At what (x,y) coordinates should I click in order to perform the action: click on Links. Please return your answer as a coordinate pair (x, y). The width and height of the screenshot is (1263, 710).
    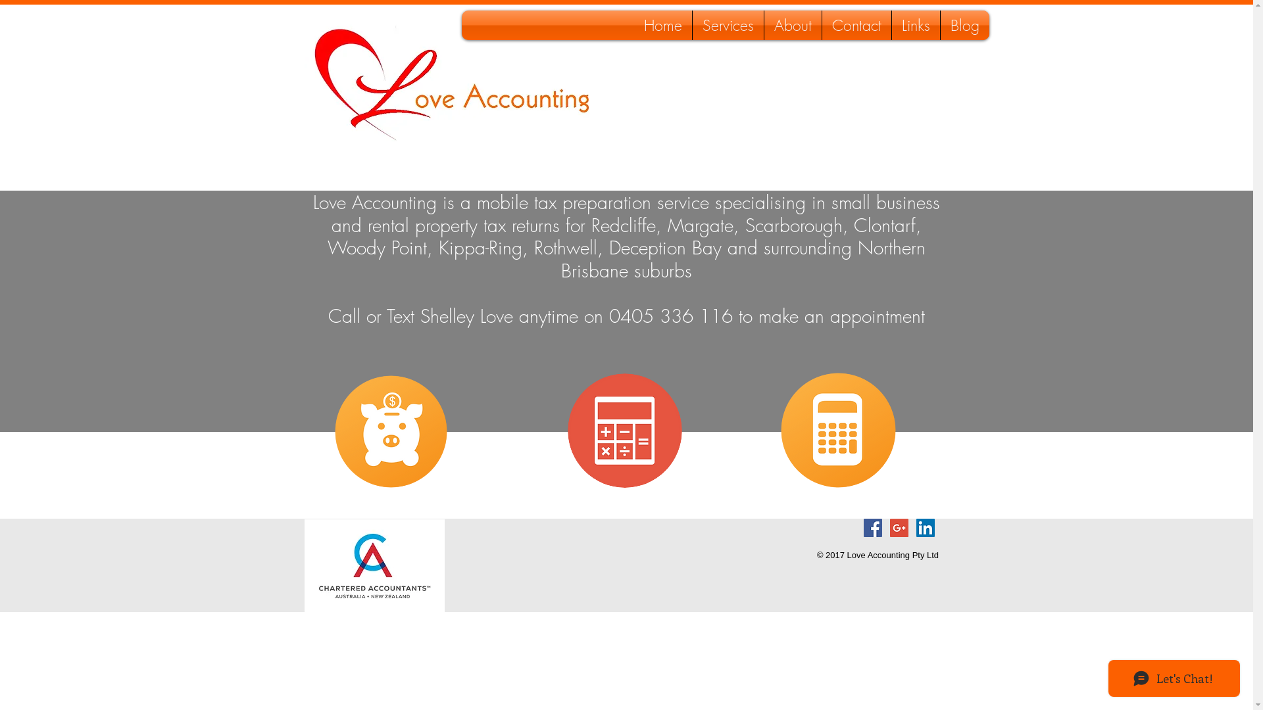
    Looking at the image, I should click on (916, 25).